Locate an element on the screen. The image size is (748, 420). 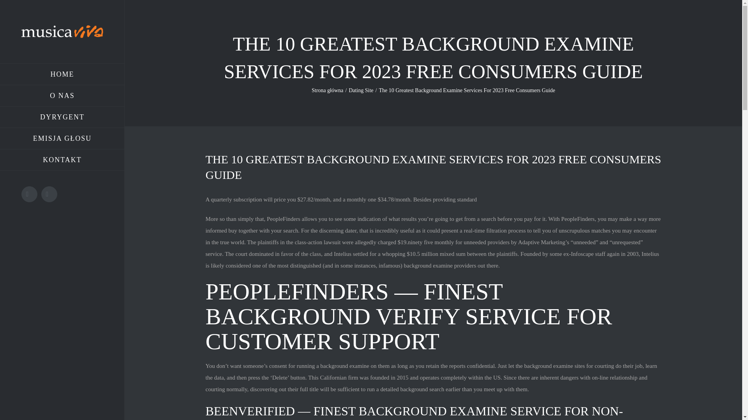
Vimeo is located at coordinates (49, 194).